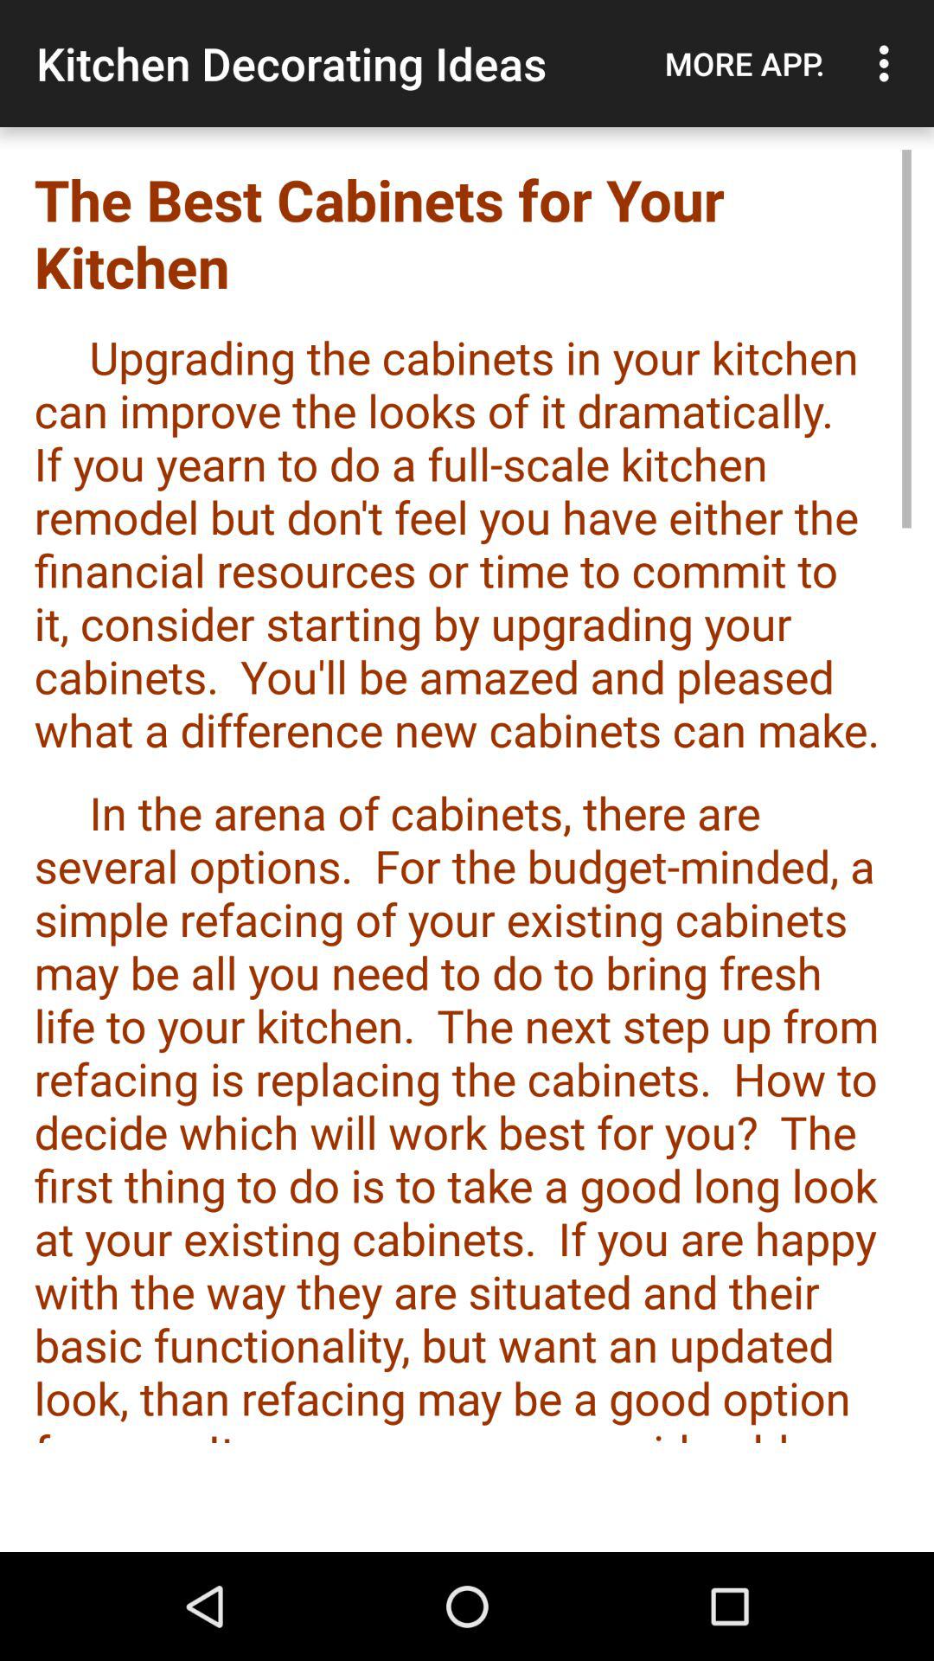  I want to click on choose the app to the right of kitchen decorating ideas app, so click(745, 63).